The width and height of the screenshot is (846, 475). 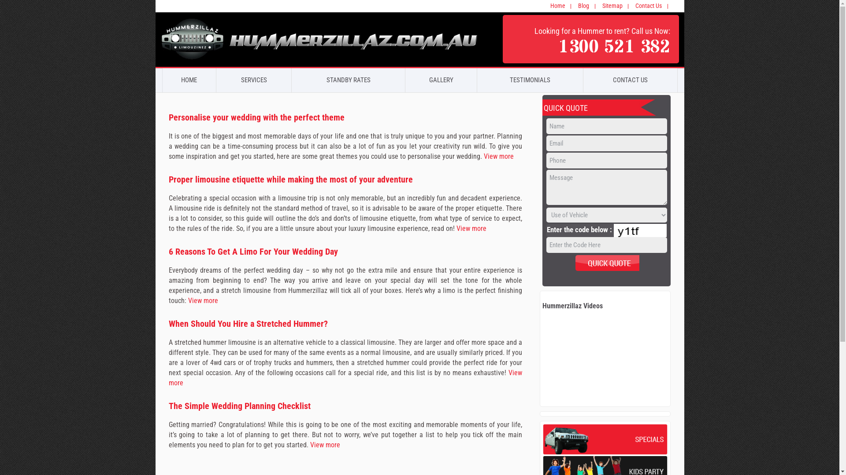 What do you see at coordinates (607, 263) in the screenshot?
I see `Send` at bounding box center [607, 263].